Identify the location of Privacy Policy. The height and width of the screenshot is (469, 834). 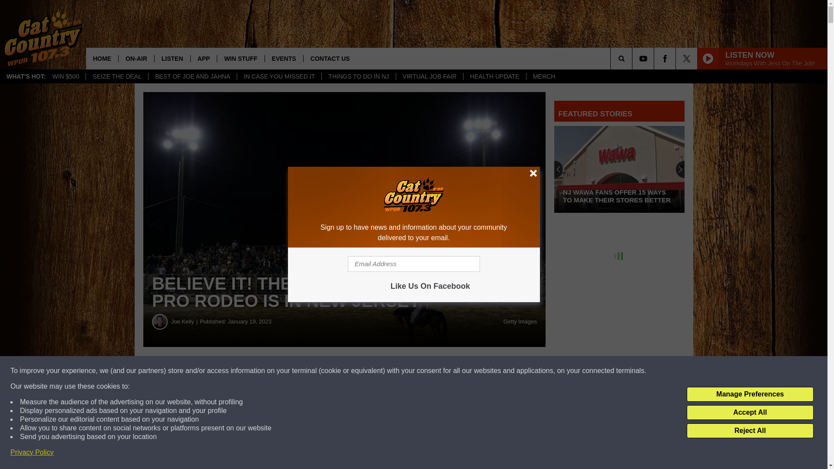
(32, 452).